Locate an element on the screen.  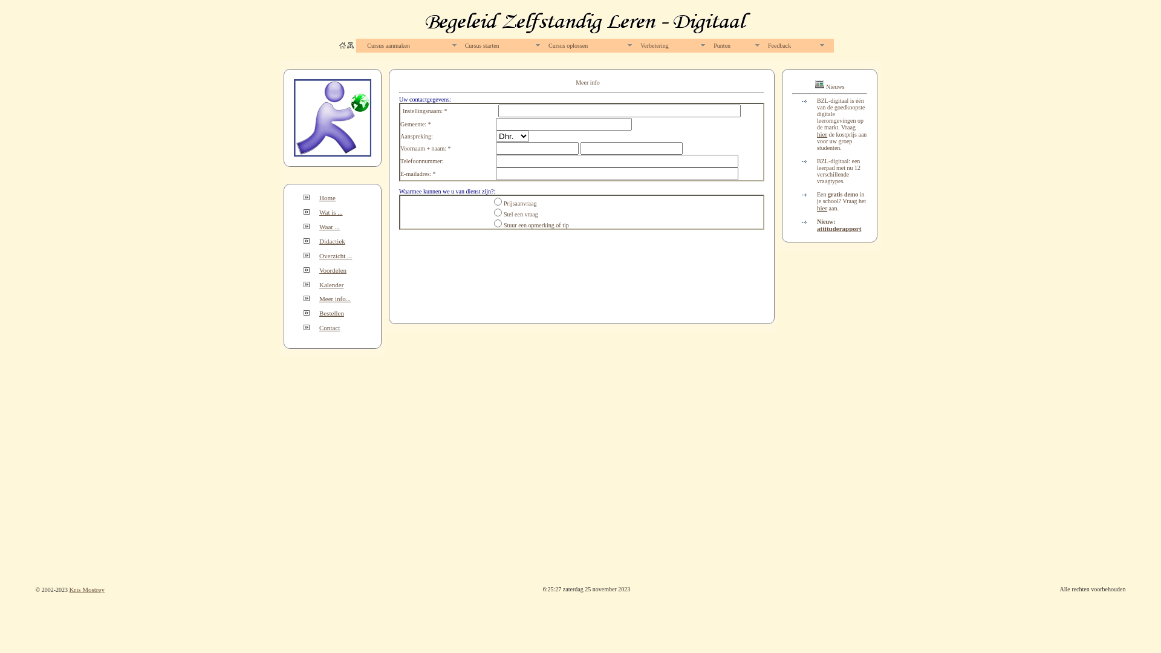
tip is located at coordinates (498, 224).